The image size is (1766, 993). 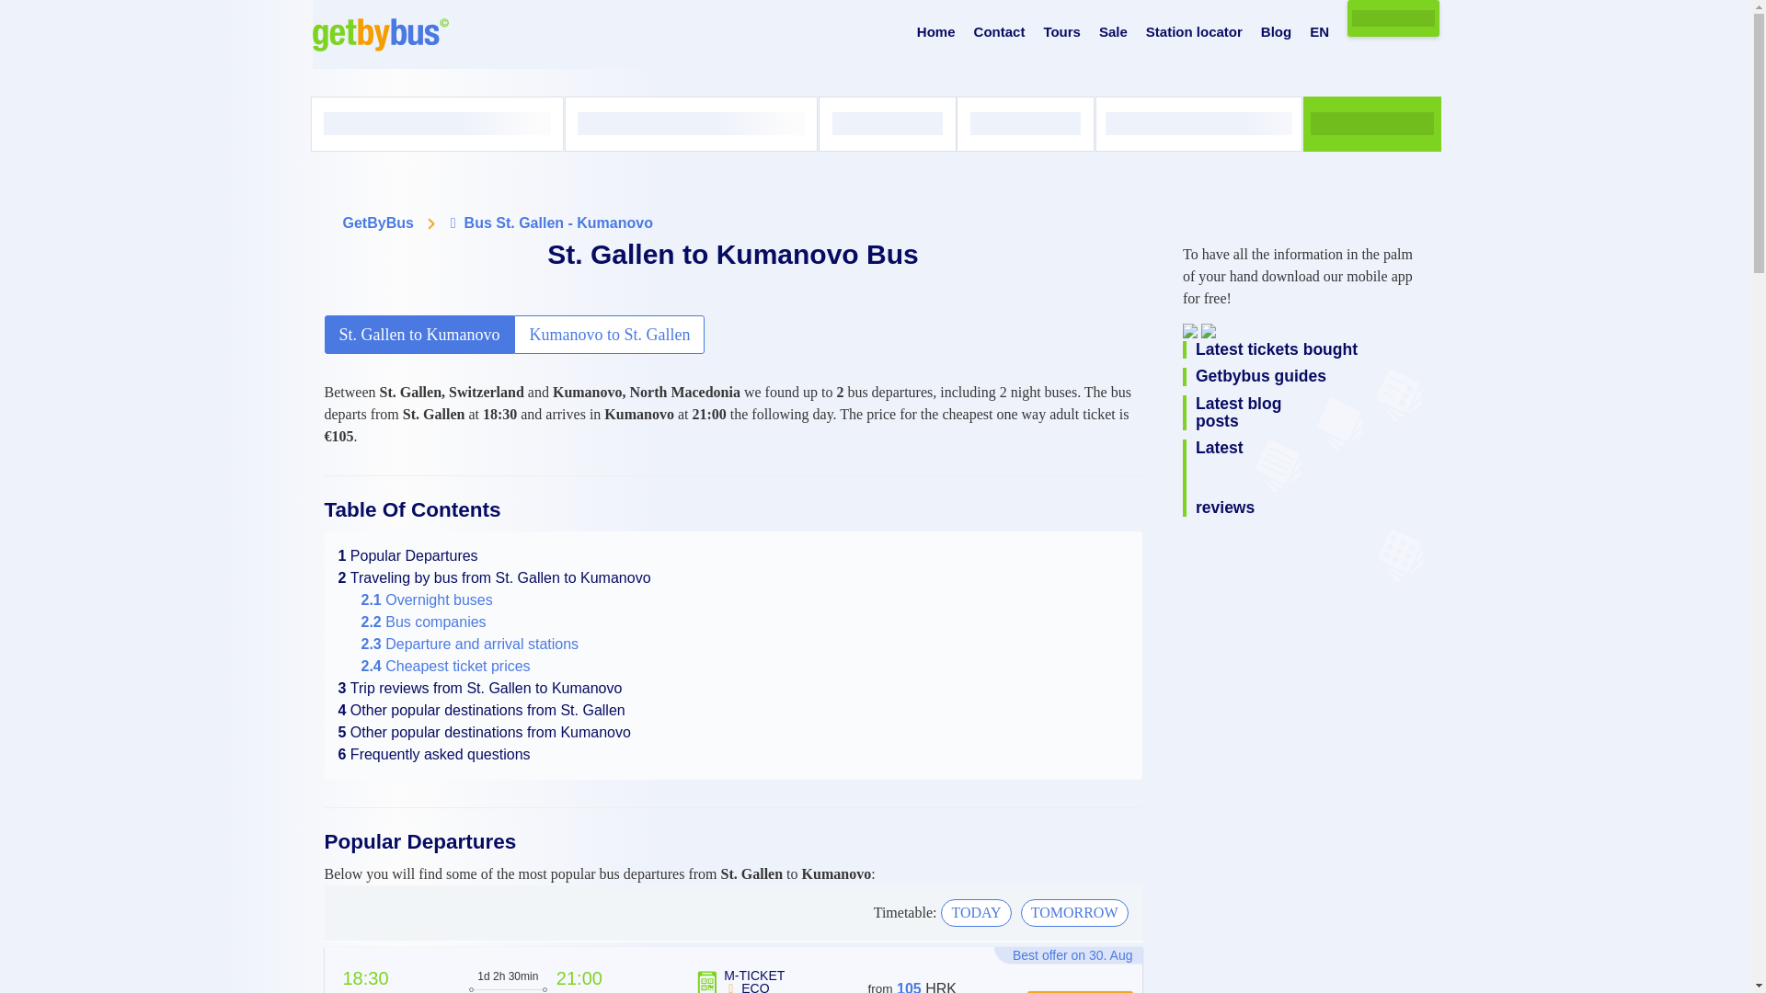 I want to click on Popular Departures, so click(x=408, y=555).